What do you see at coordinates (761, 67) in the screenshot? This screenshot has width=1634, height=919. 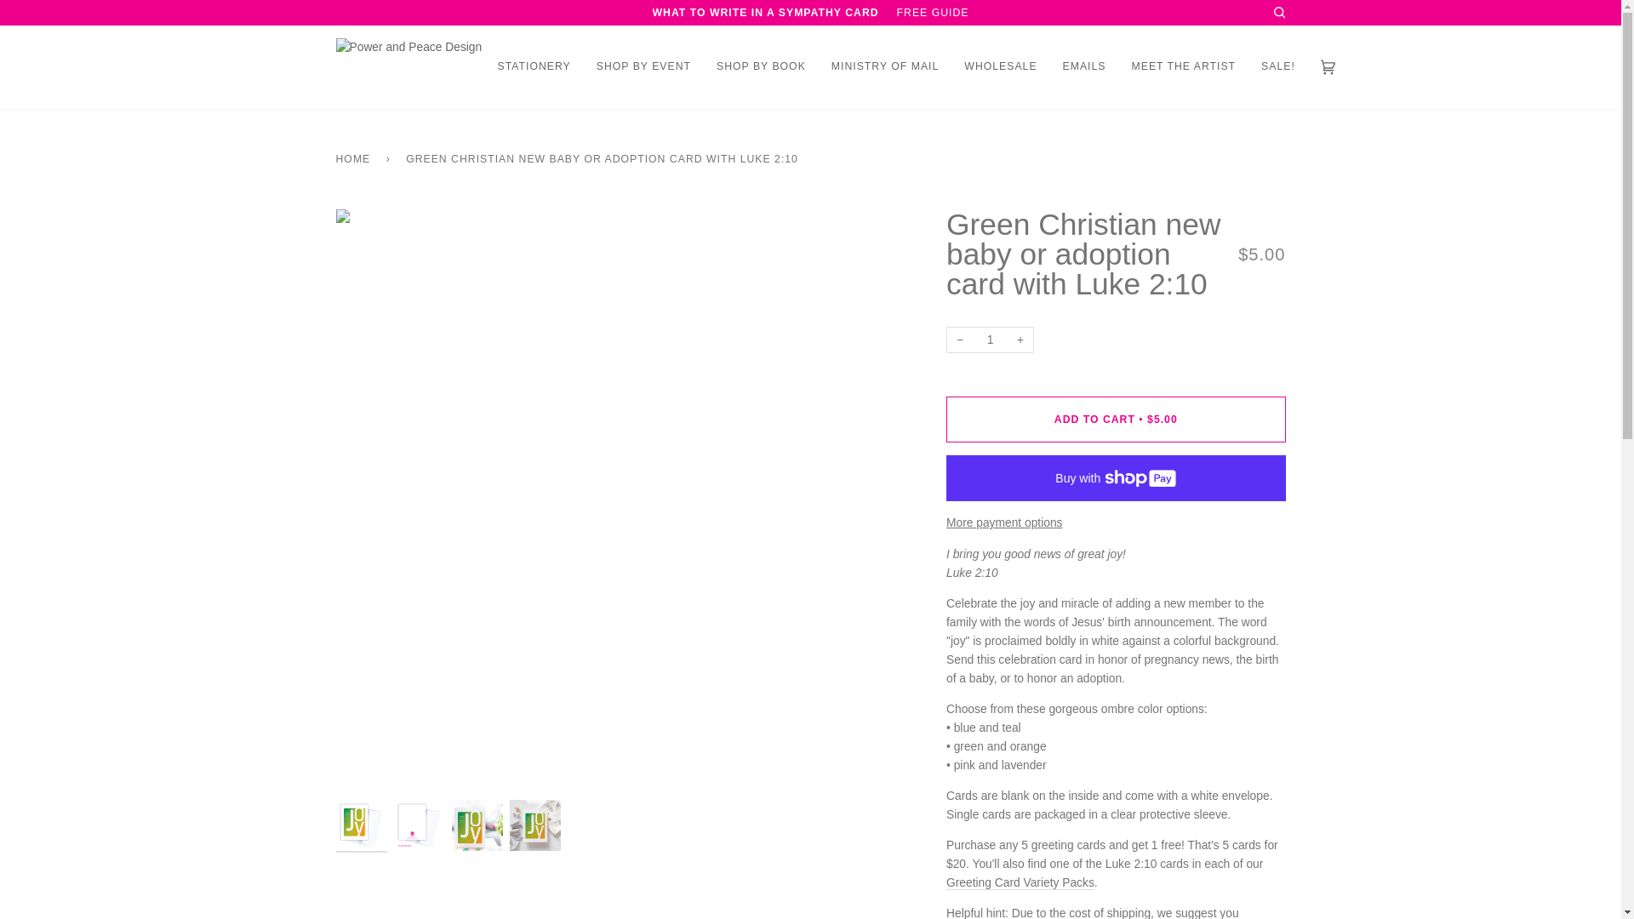 I see `SHOP BY BOOK` at bounding box center [761, 67].